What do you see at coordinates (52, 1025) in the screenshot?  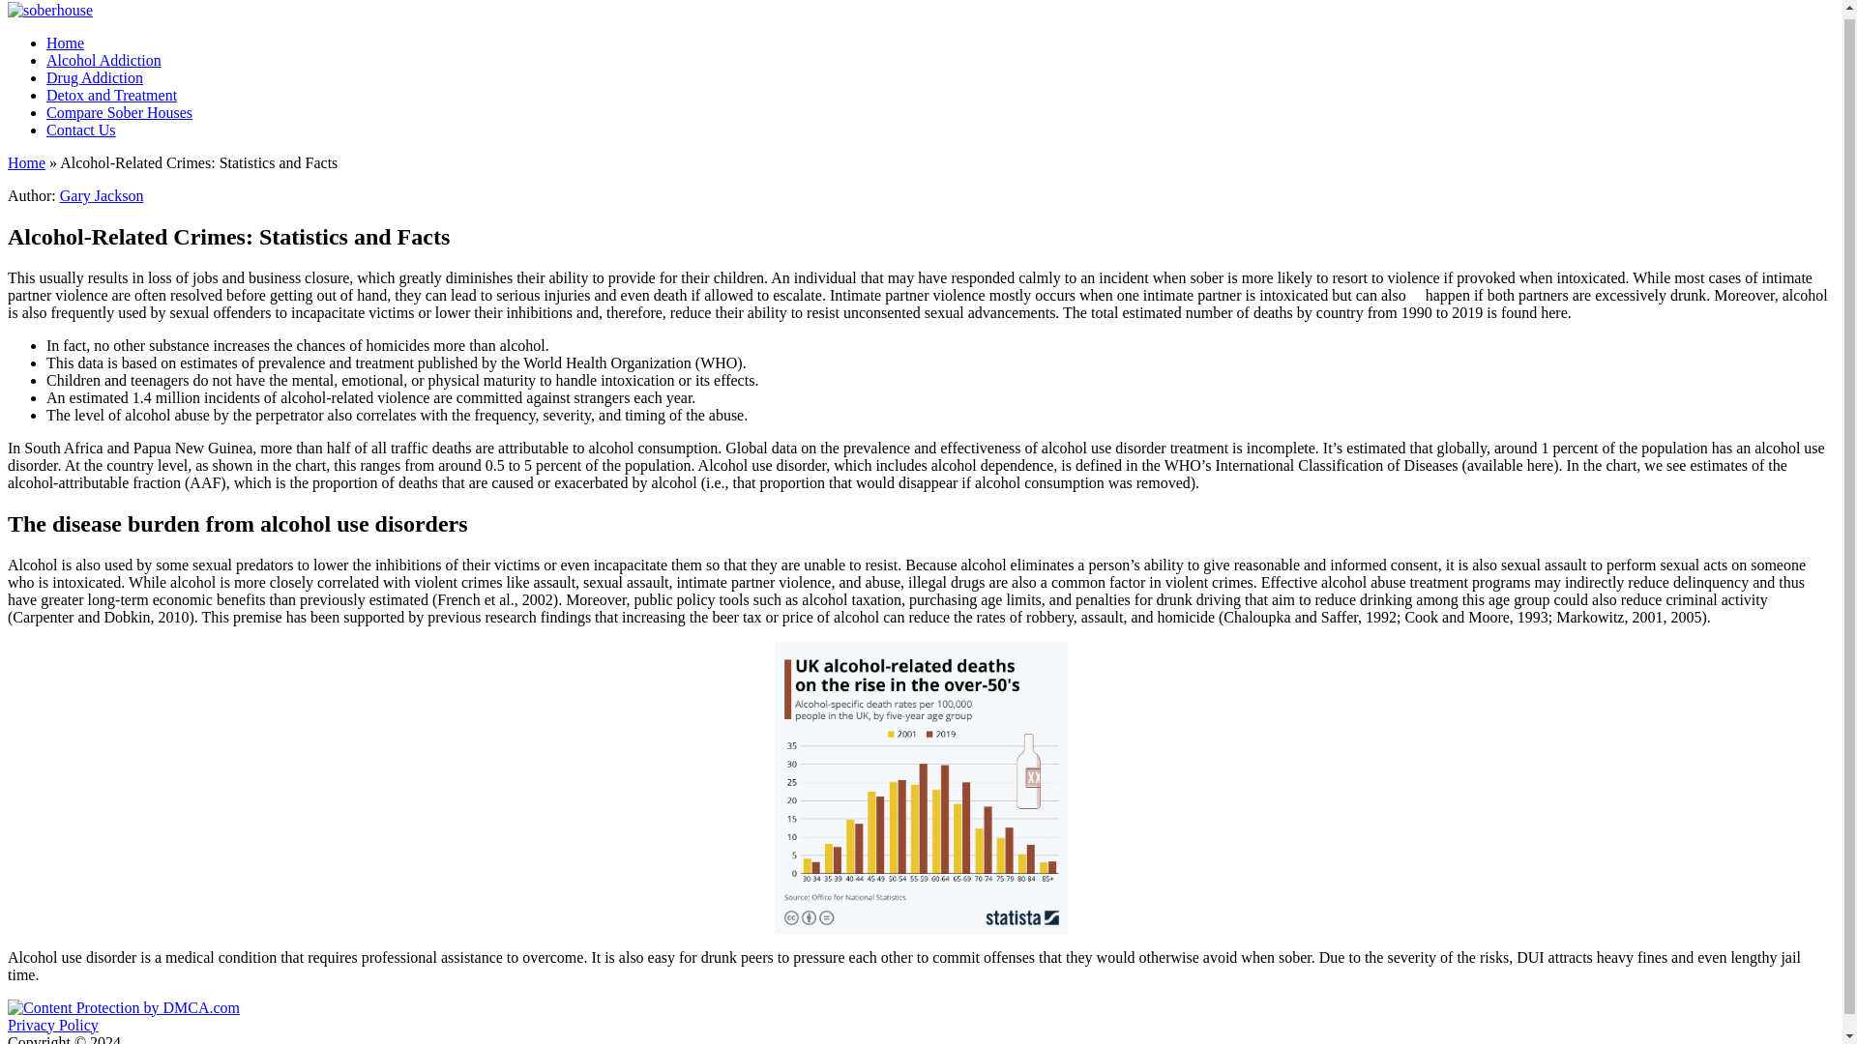 I see `Privacy Policy` at bounding box center [52, 1025].